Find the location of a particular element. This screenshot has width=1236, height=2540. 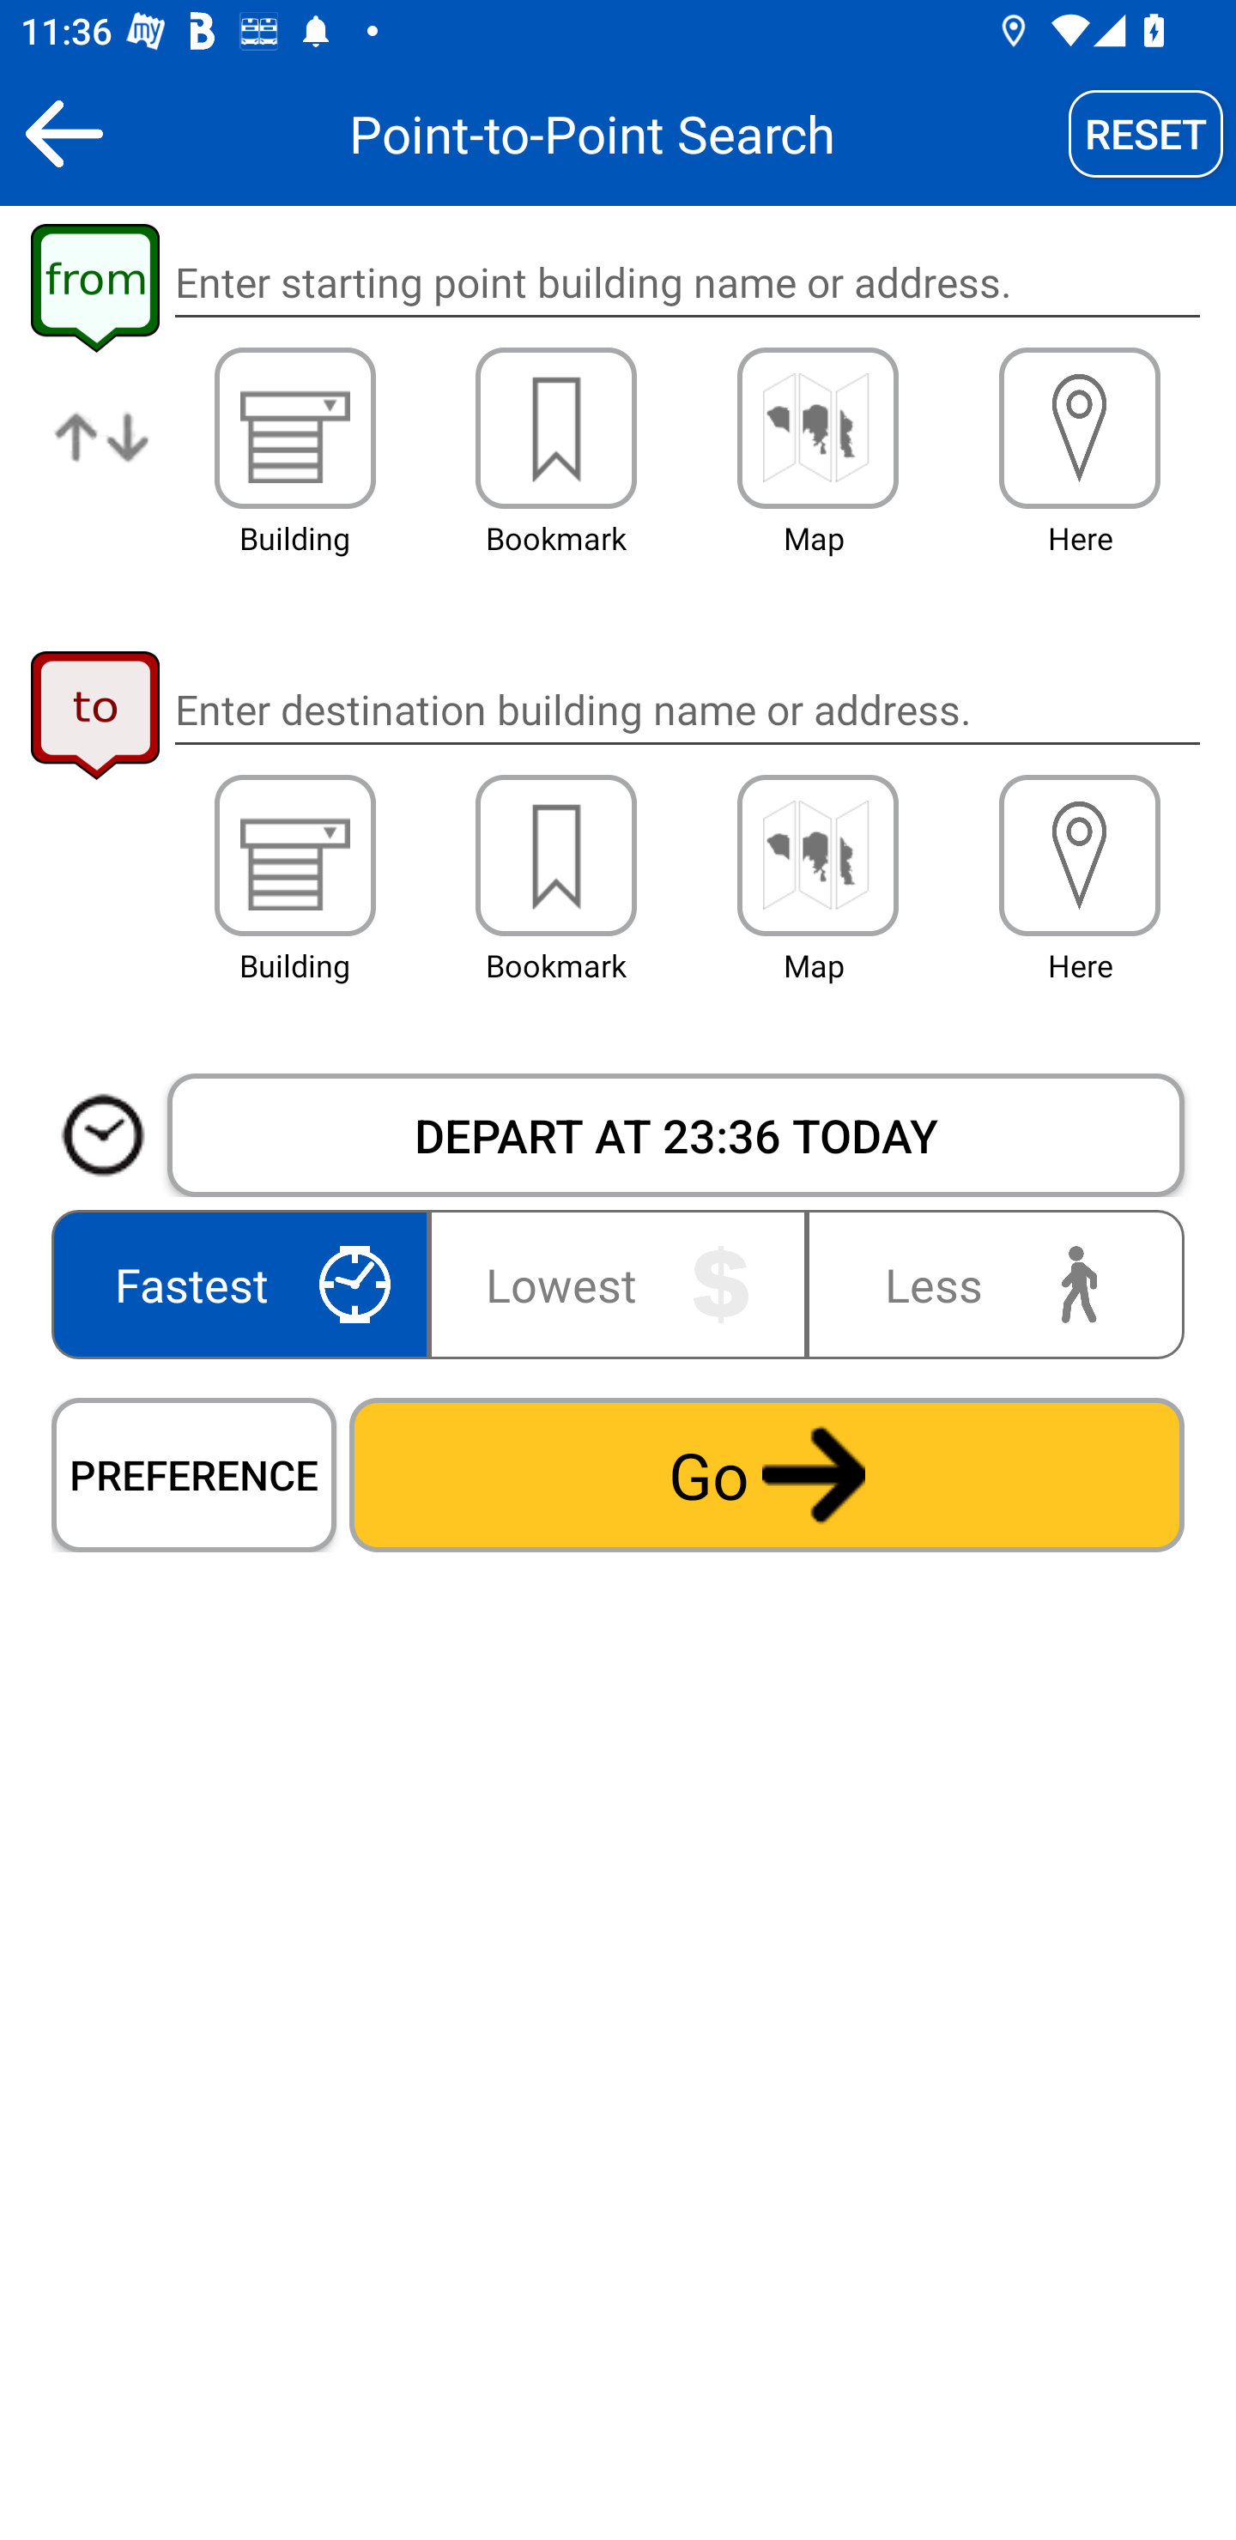

Enter destination building name or address. is located at coordinates (687, 709).